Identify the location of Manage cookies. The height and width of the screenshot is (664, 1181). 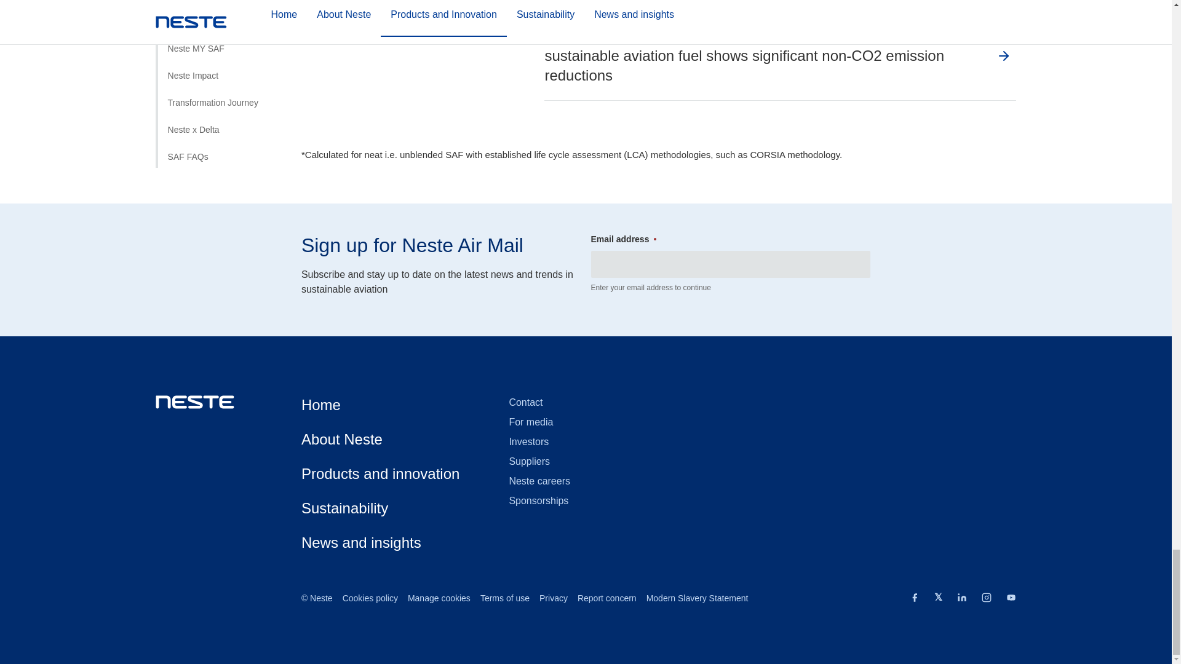
(439, 598).